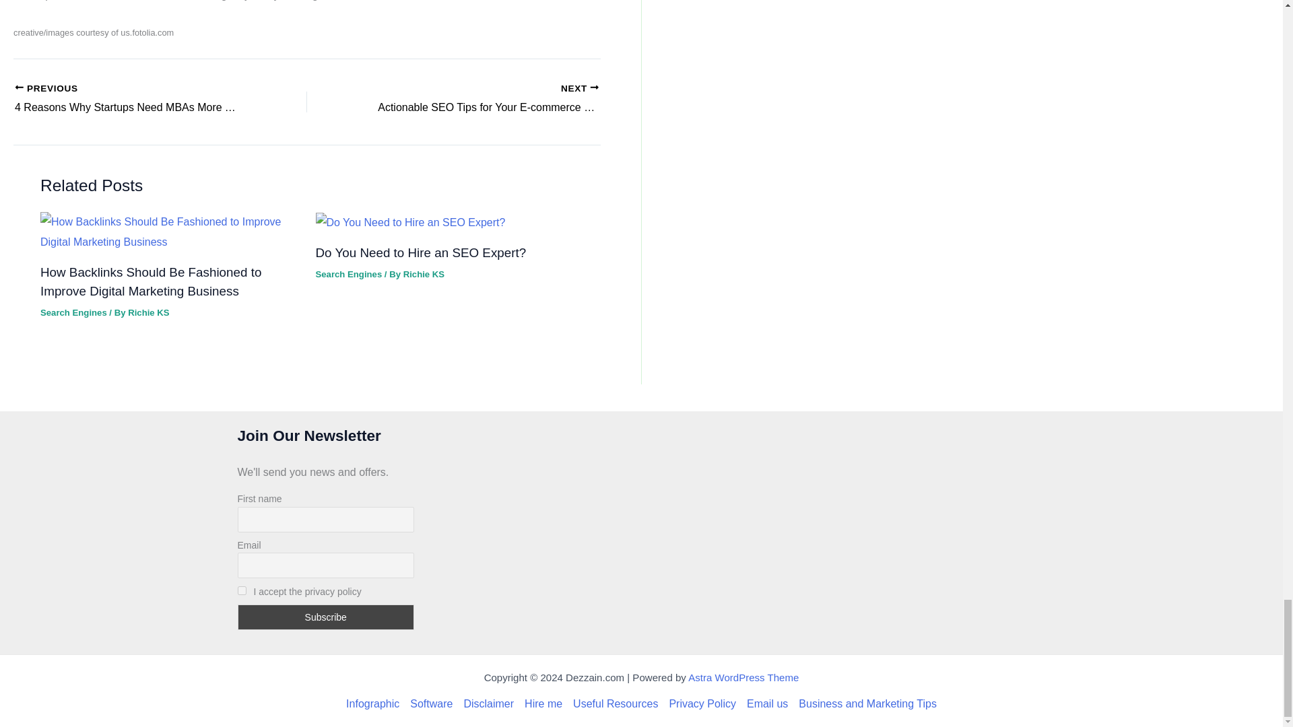  What do you see at coordinates (325, 617) in the screenshot?
I see `Actionable SEO Tips for Your E-commerce Website` at bounding box center [325, 617].